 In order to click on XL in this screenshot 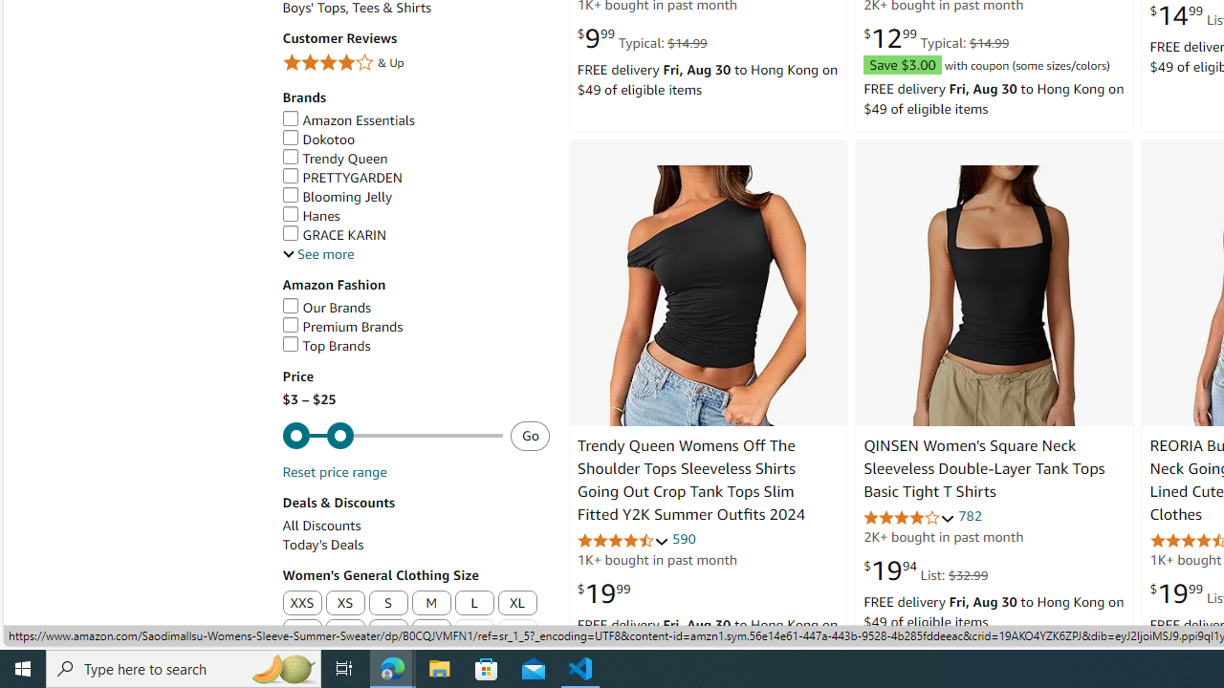, I will do `click(516, 604)`.